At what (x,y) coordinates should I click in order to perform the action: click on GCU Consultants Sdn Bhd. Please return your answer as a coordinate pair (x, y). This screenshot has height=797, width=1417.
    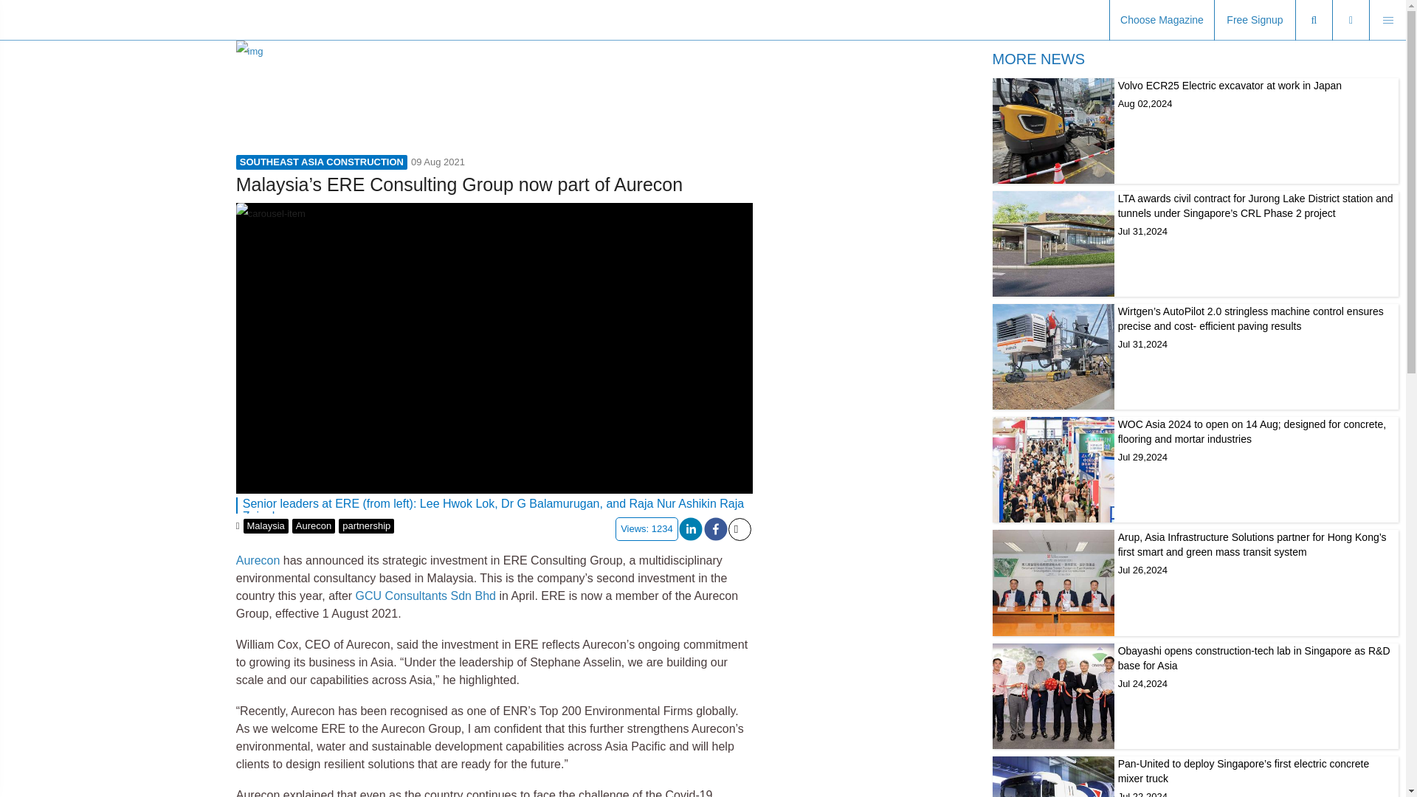
    Looking at the image, I should click on (1162, 21).